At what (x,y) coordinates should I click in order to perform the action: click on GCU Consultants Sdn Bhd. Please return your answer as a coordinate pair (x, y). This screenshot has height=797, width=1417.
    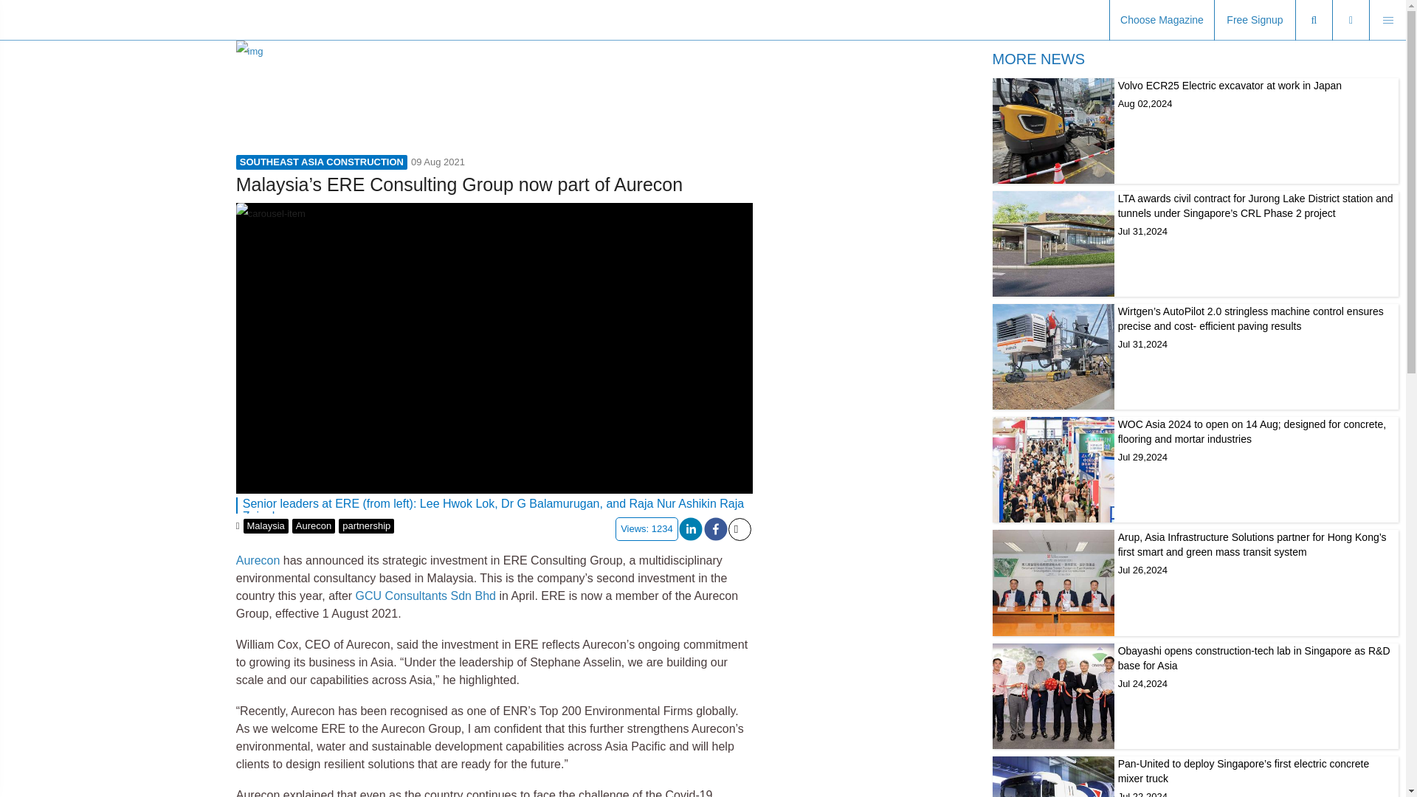
    Looking at the image, I should click on (1162, 21).